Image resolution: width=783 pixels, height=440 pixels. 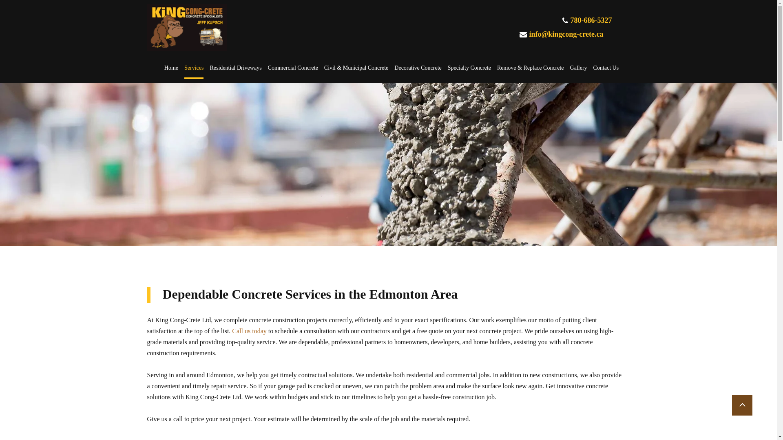 I want to click on Services, so click(x=194, y=71).